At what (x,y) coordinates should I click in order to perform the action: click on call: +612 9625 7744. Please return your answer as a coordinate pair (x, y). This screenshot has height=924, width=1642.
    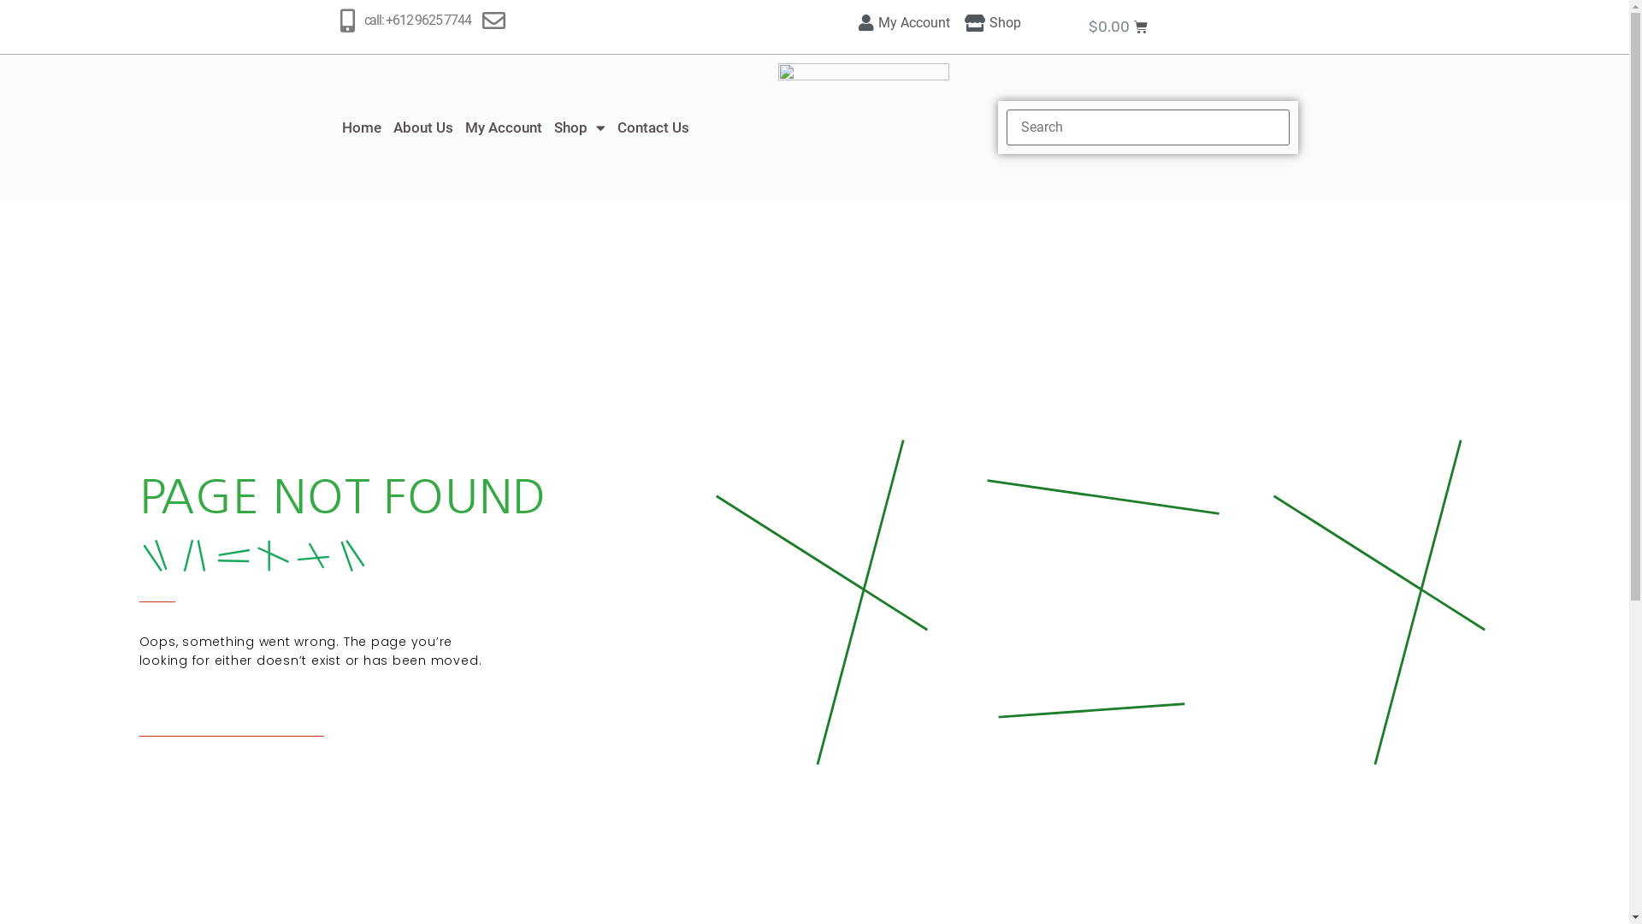
    Looking at the image, I should click on (417, 21).